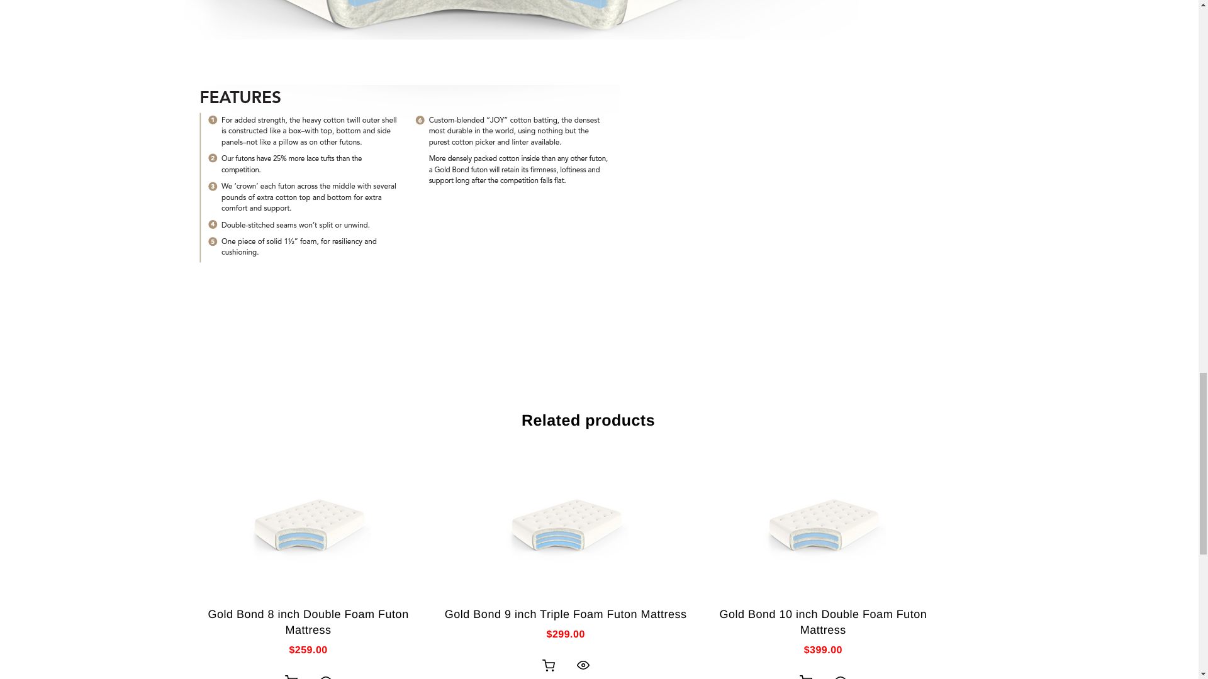  Describe the element at coordinates (583, 665) in the screenshot. I see `Quick View` at that location.